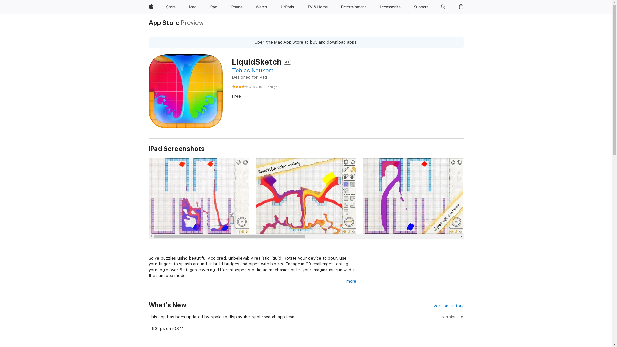  What do you see at coordinates (151, 7) in the screenshot?
I see `Apple` at bounding box center [151, 7].